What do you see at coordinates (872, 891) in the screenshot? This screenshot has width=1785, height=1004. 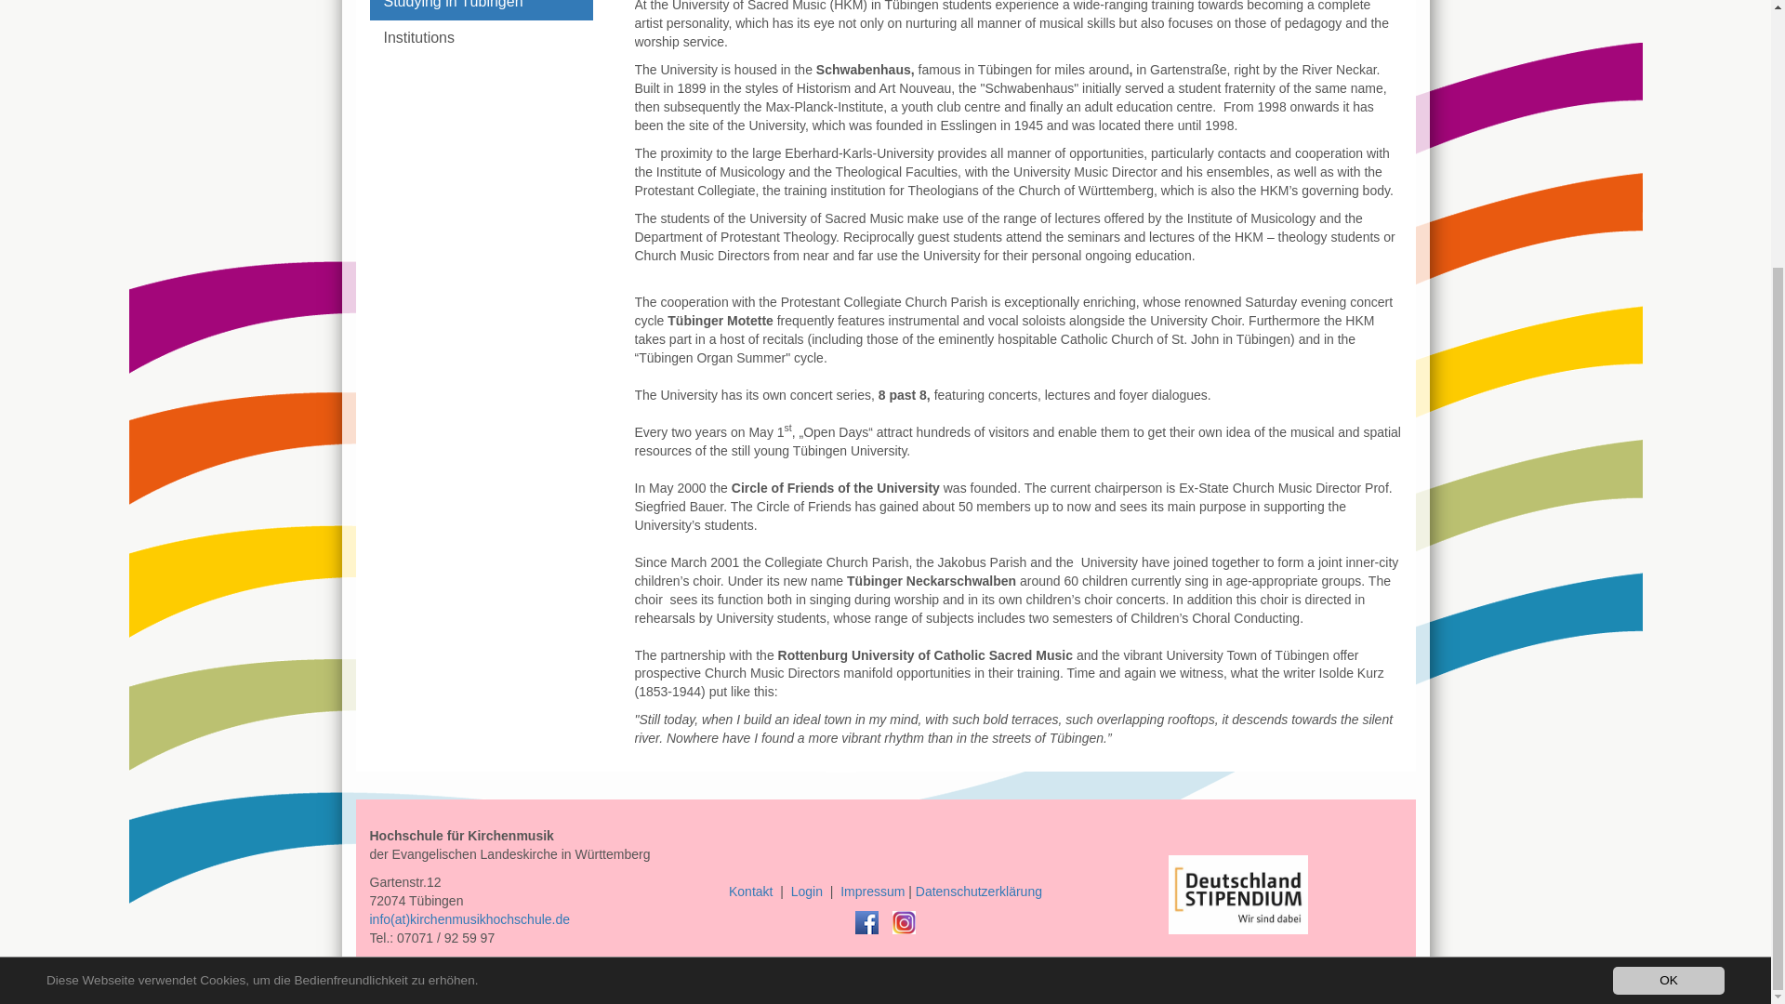 I see `Impressum` at bounding box center [872, 891].